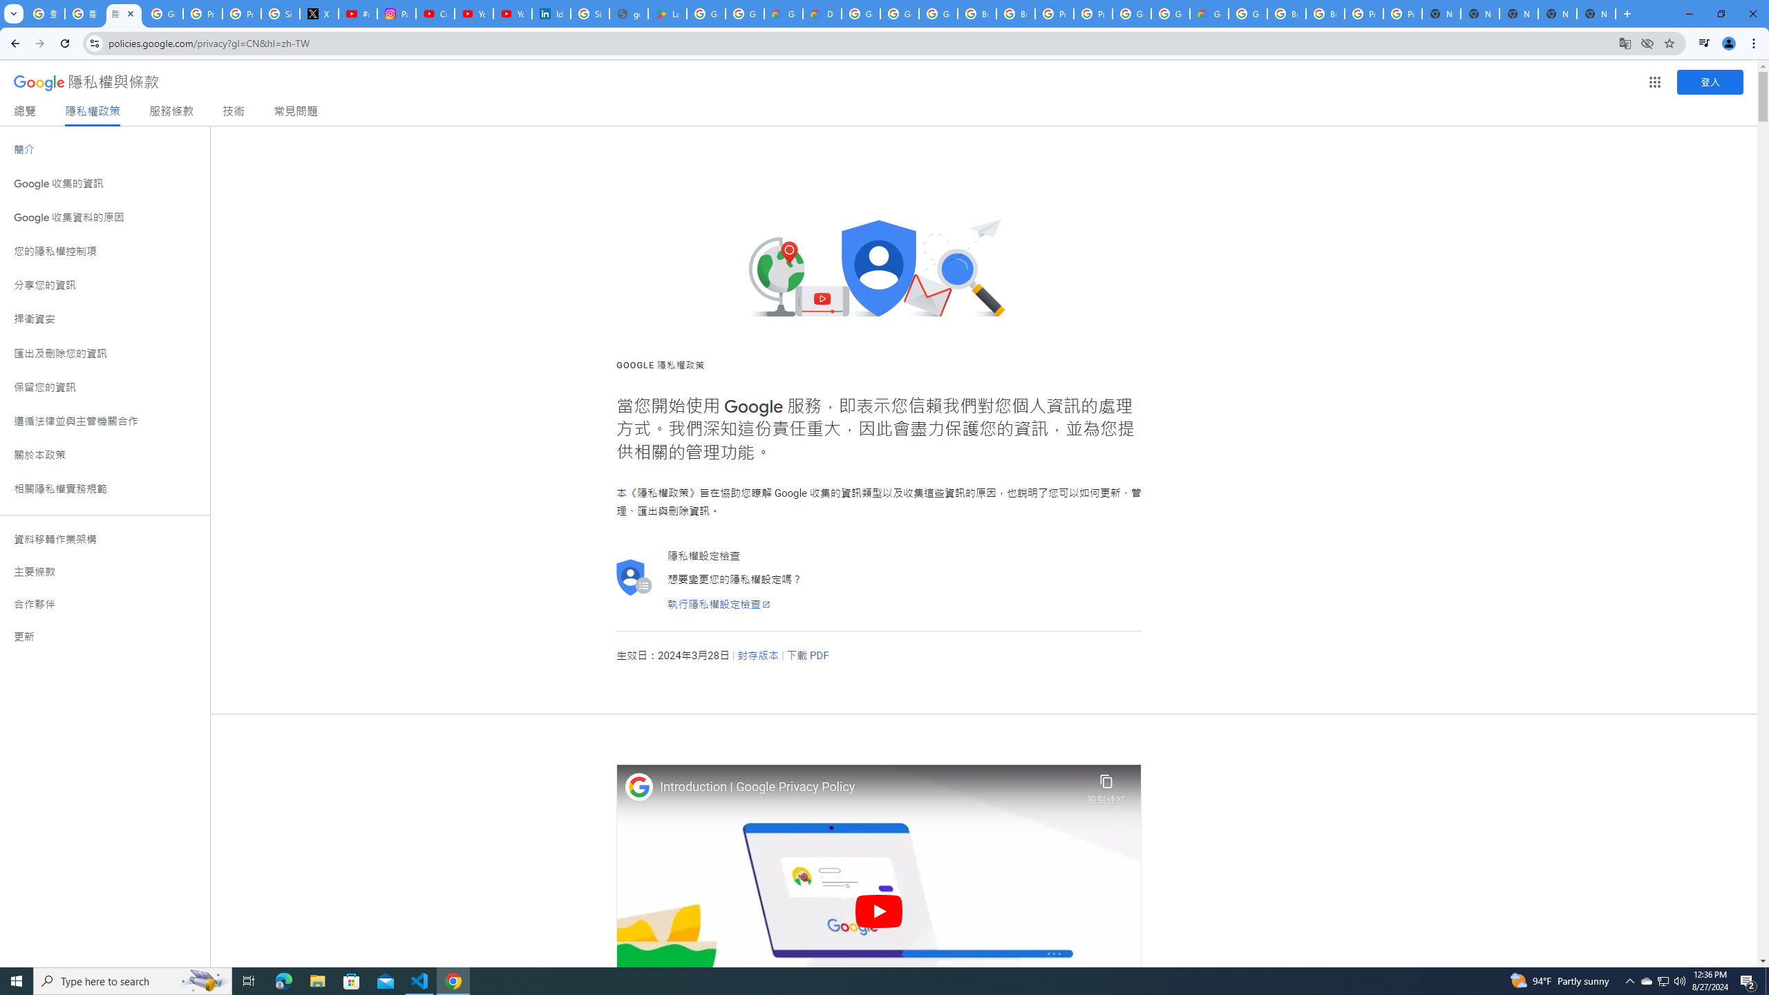 Image resolution: width=1769 pixels, height=995 pixels. I want to click on YouTube Culture & Trends - YouTube Top 10, 2021, so click(512, 14).